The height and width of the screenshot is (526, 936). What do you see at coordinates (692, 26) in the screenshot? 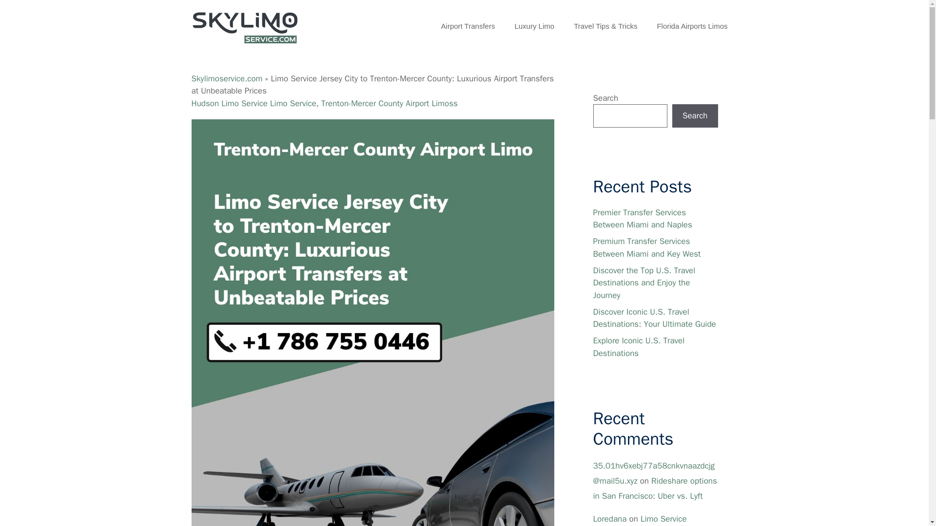
I see `Florida Airports Limos` at bounding box center [692, 26].